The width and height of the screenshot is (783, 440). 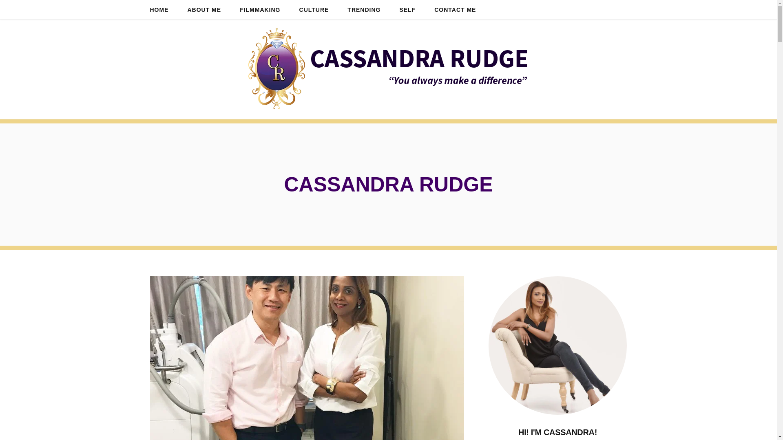 What do you see at coordinates (407, 10) in the screenshot?
I see `SELF` at bounding box center [407, 10].